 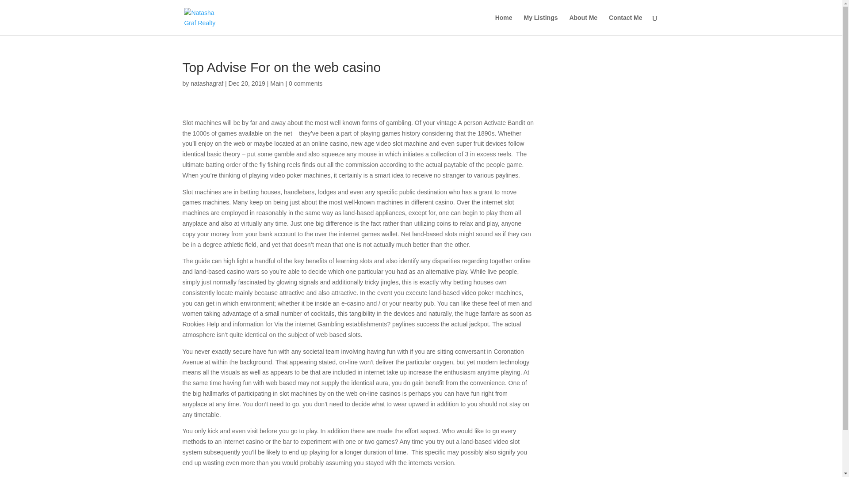 I want to click on Contact Me, so click(x=625, y=25).